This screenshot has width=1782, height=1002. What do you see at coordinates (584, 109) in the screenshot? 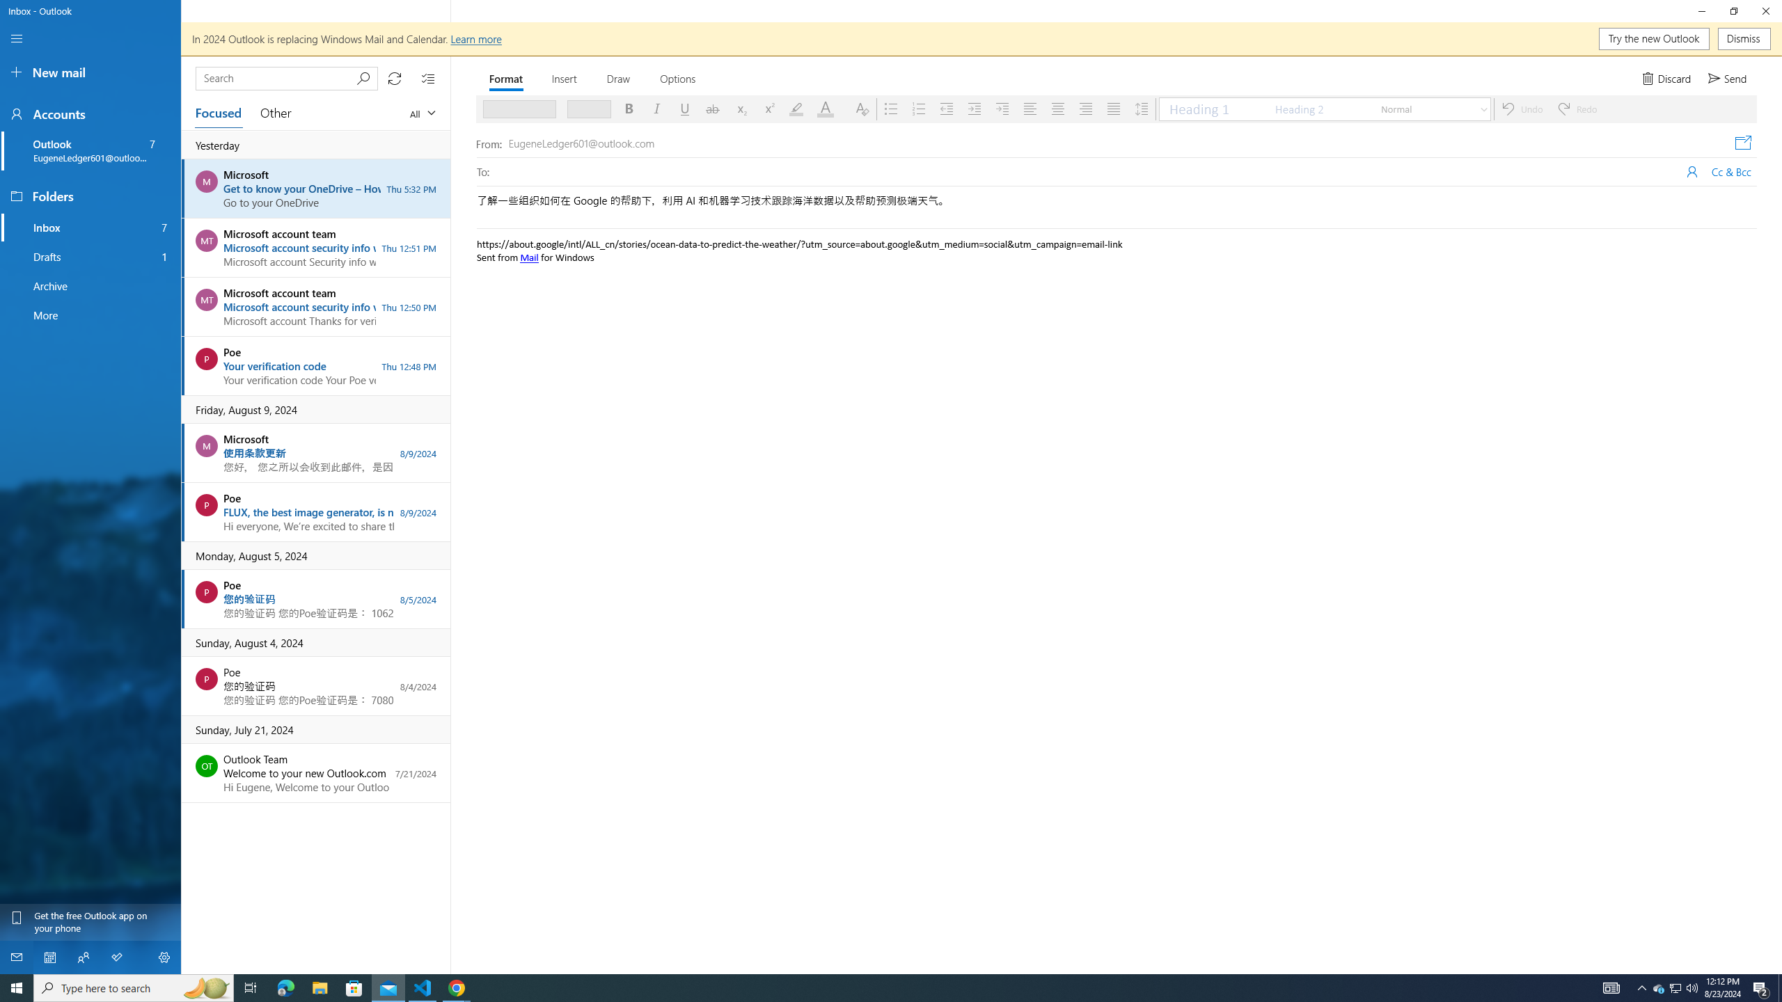
I see `Font Size` at bounding box center [584, 109].